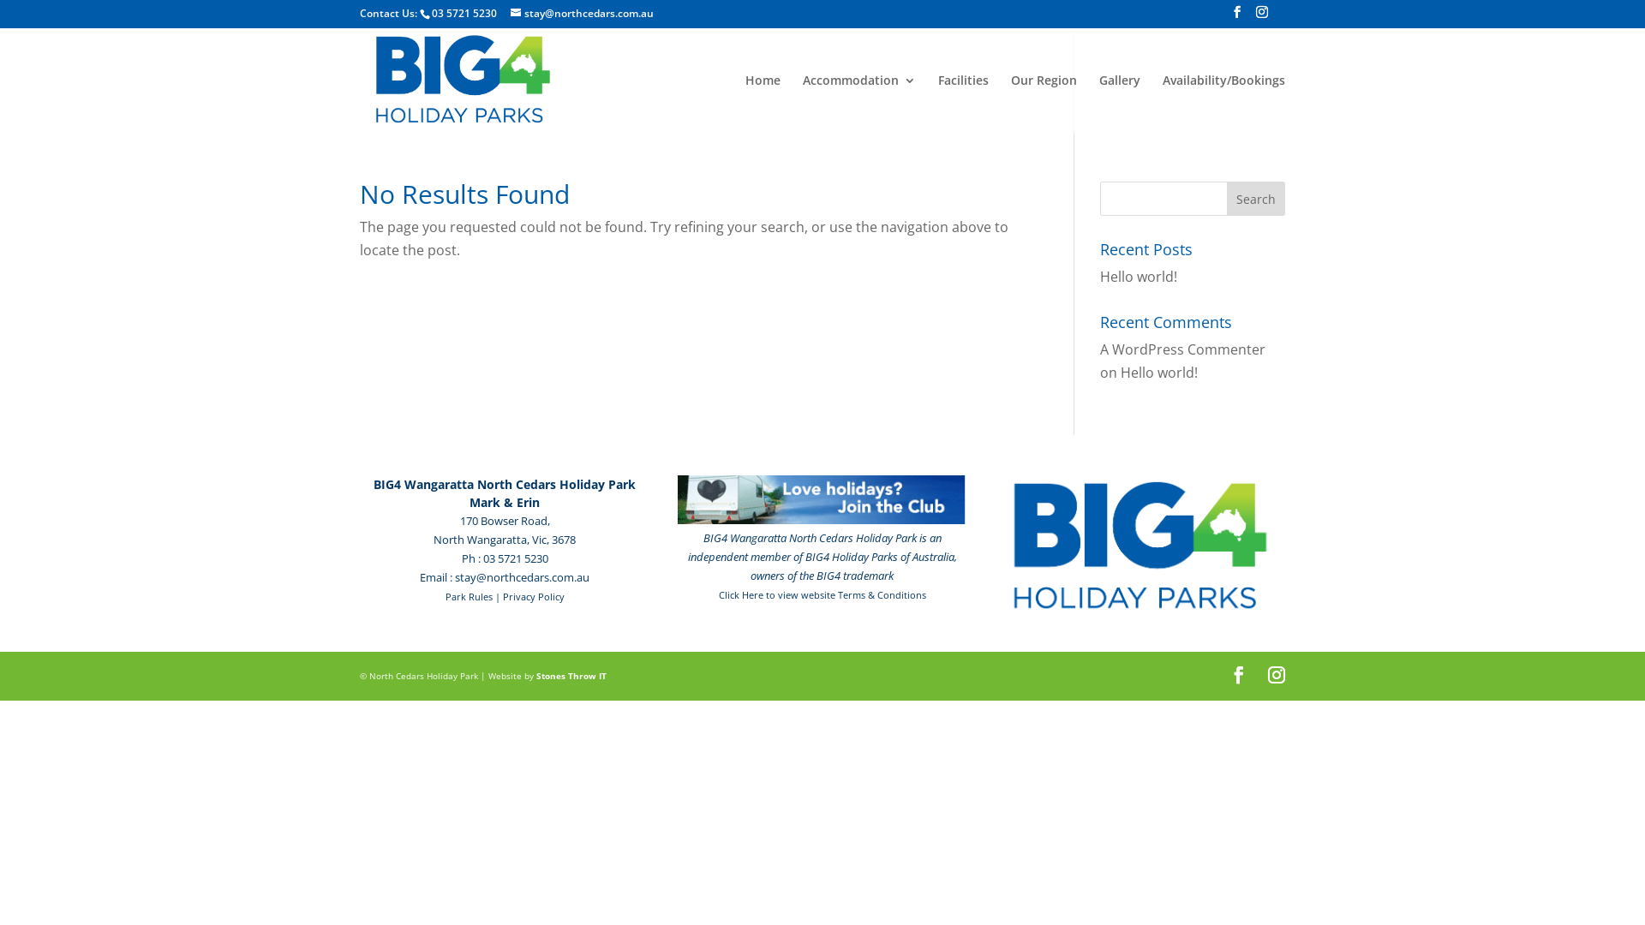  Describe the element at coordinates (1120, 103) in the screenshot. I see `Gallery` at that location.